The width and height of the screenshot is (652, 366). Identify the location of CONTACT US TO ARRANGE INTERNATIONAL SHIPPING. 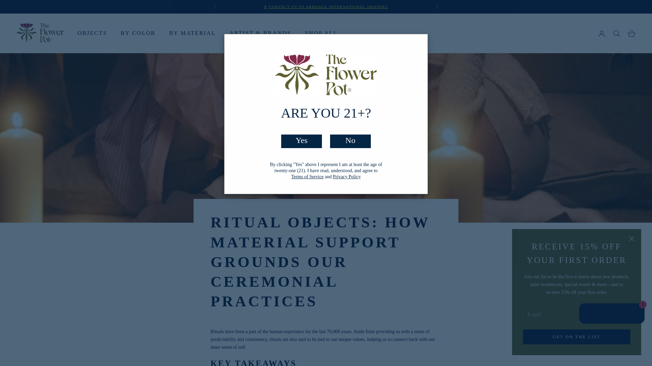
(328, 7).